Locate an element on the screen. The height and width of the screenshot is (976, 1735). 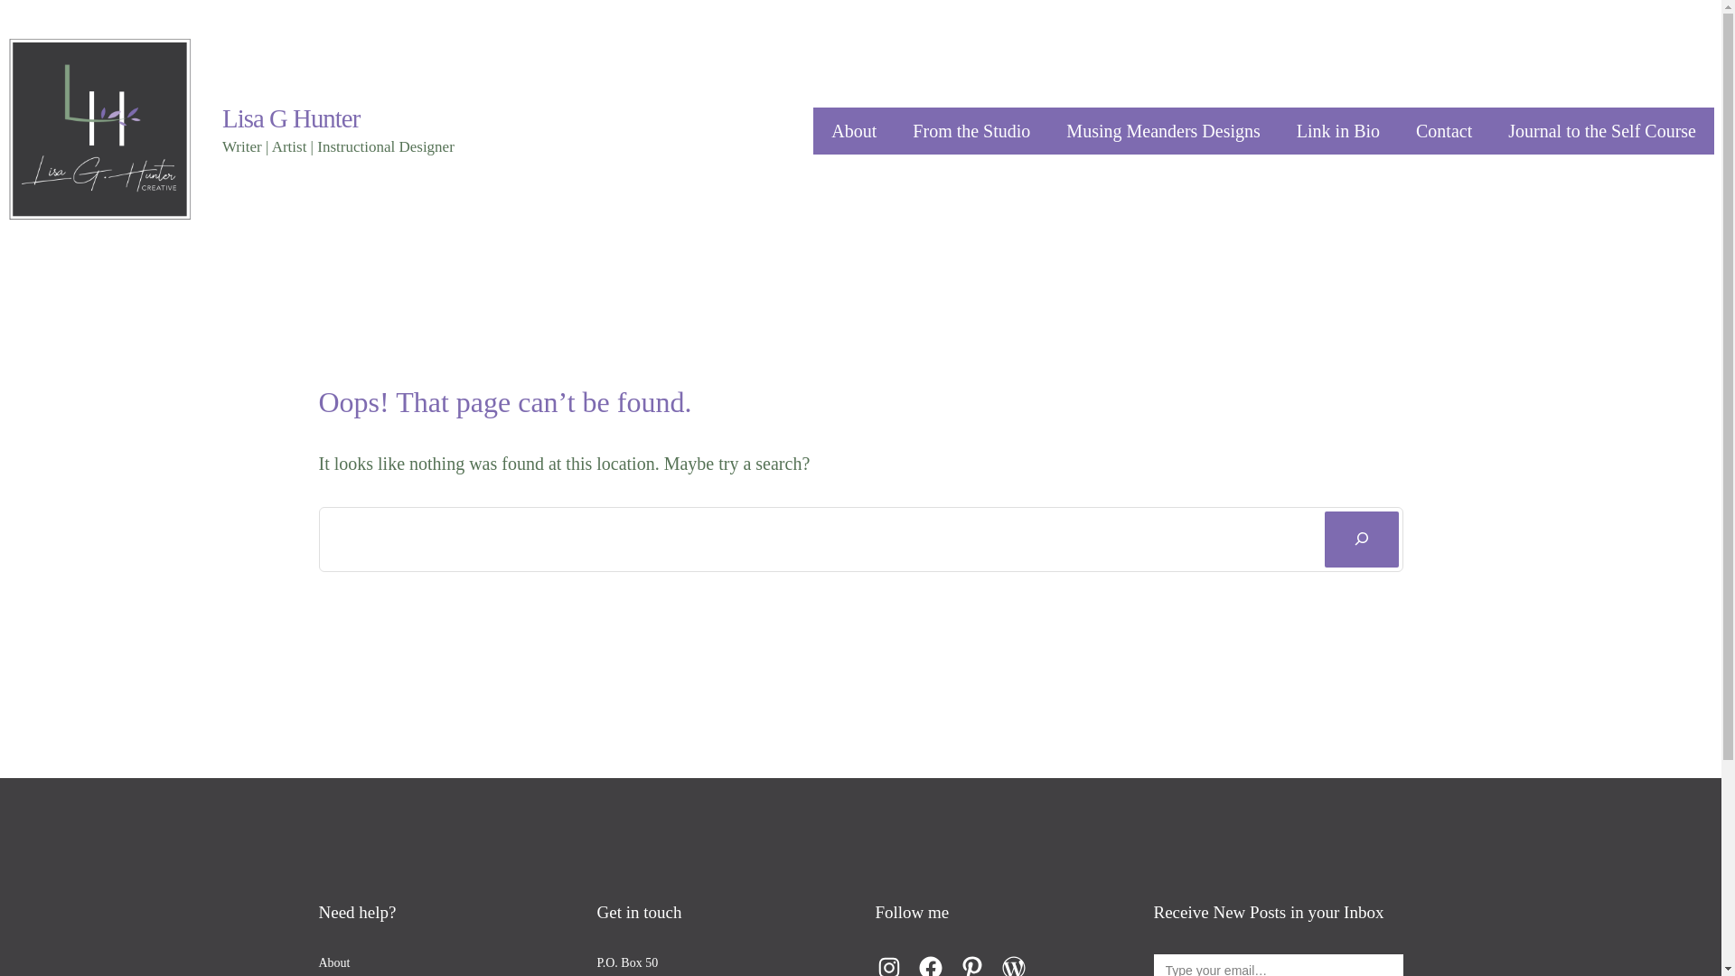
Musing Meanders Designs is located at coordinates (1163, 131).